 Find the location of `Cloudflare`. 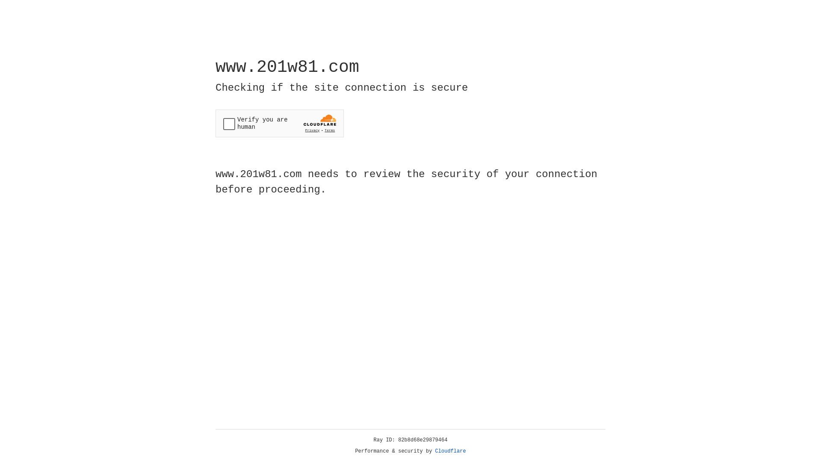

Cloudflare is located at coordinates (451, 451).